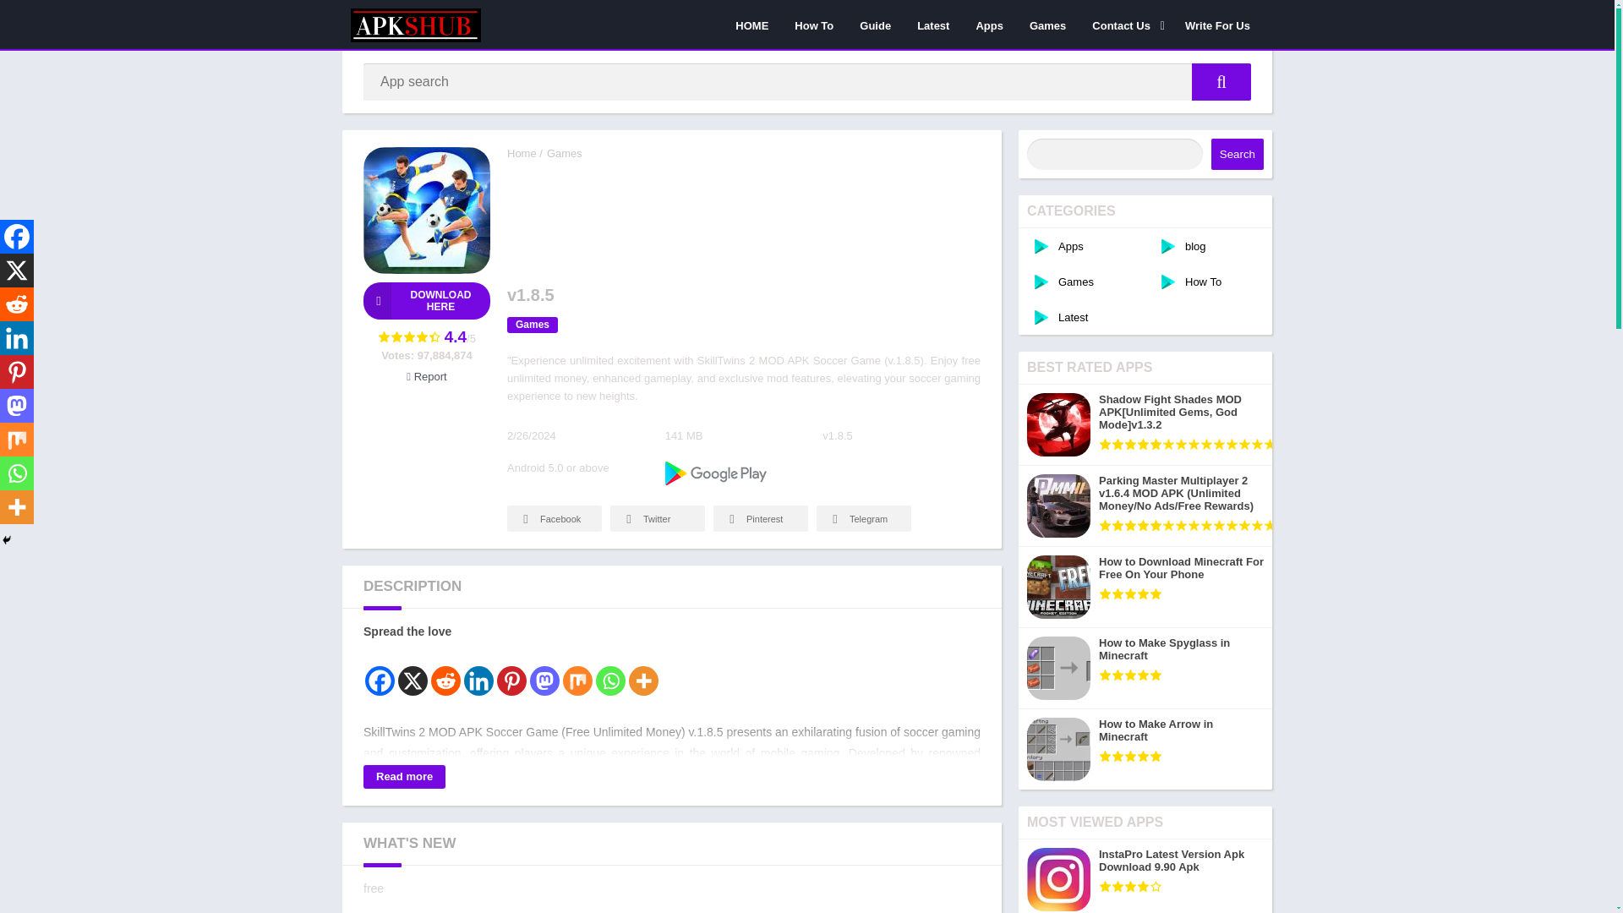 The width and height of the screenshot is (1623, 913). I want to click on Pinterest, so click(761, 518).